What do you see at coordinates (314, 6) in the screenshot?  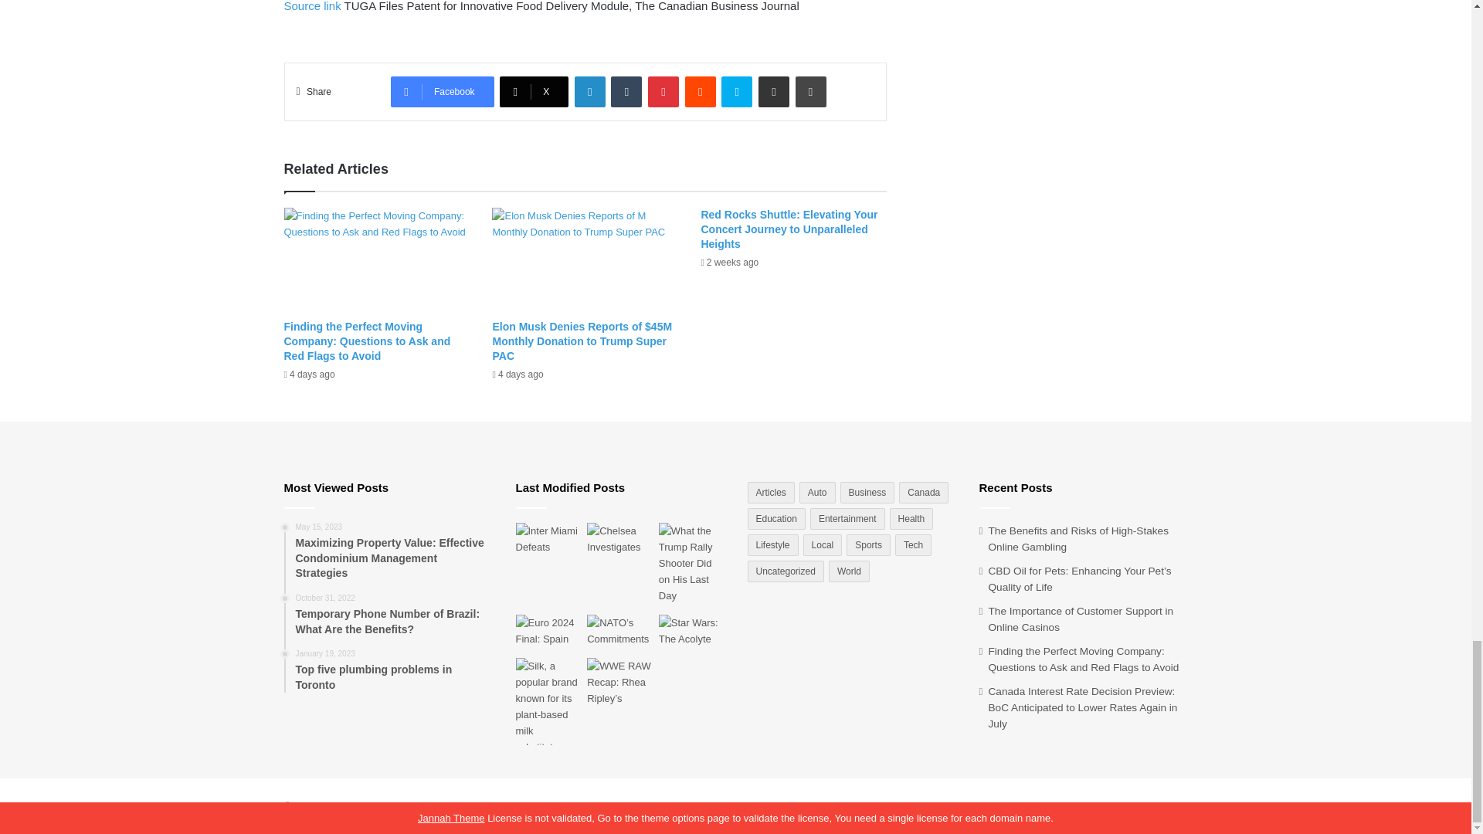 I see `Source link` at bounding box center [314, 6].